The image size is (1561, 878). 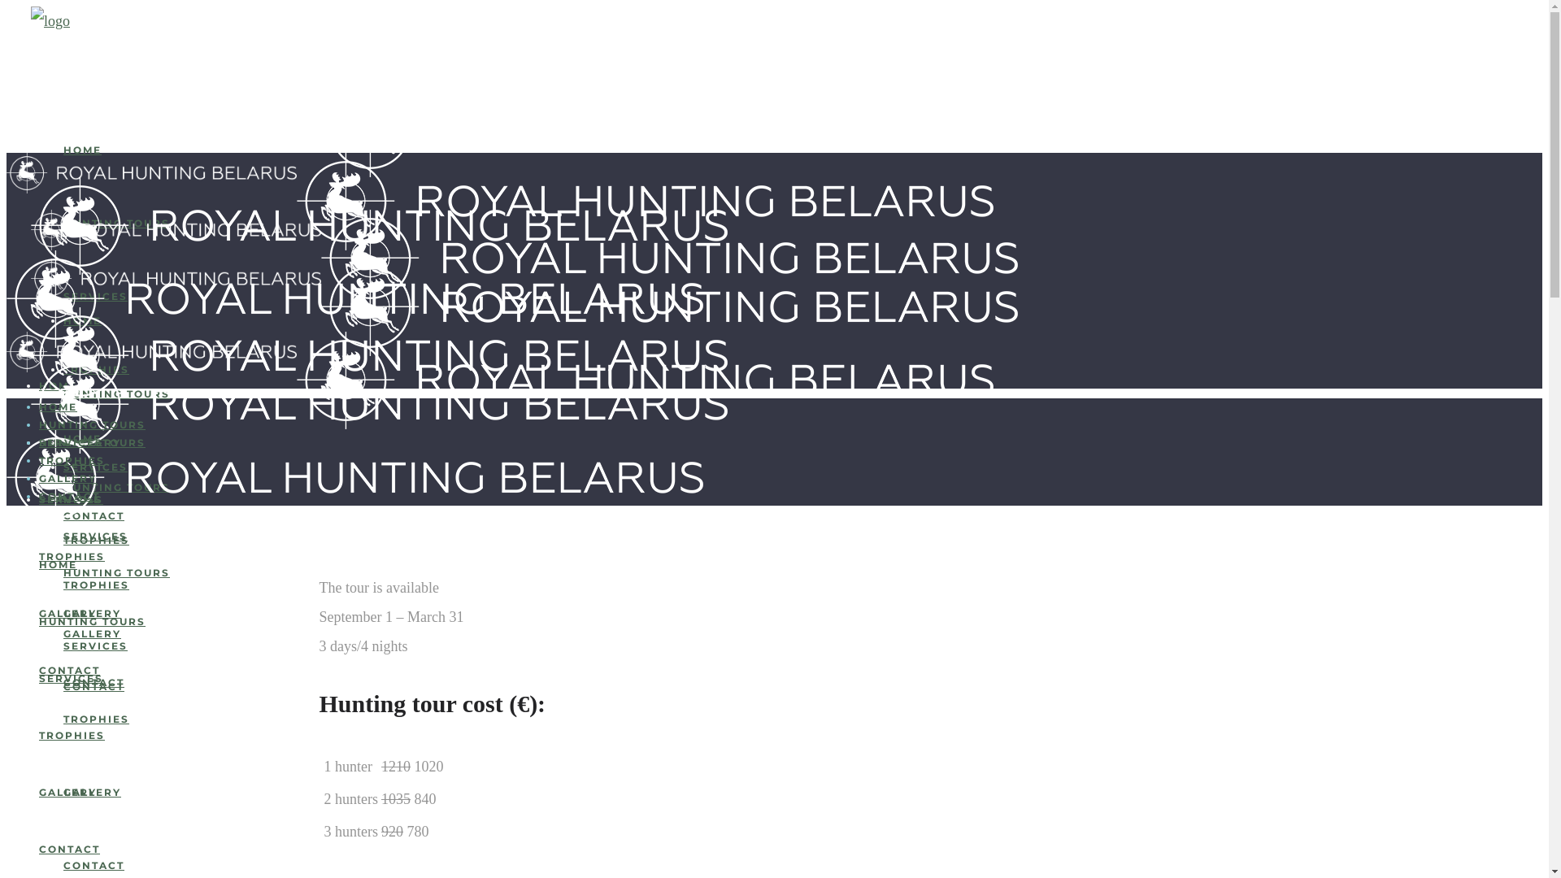 What do you see at coordinates (93, 442) in the screenshot?
I see `HUNTING TOURS` at bounding box center [93, 442].